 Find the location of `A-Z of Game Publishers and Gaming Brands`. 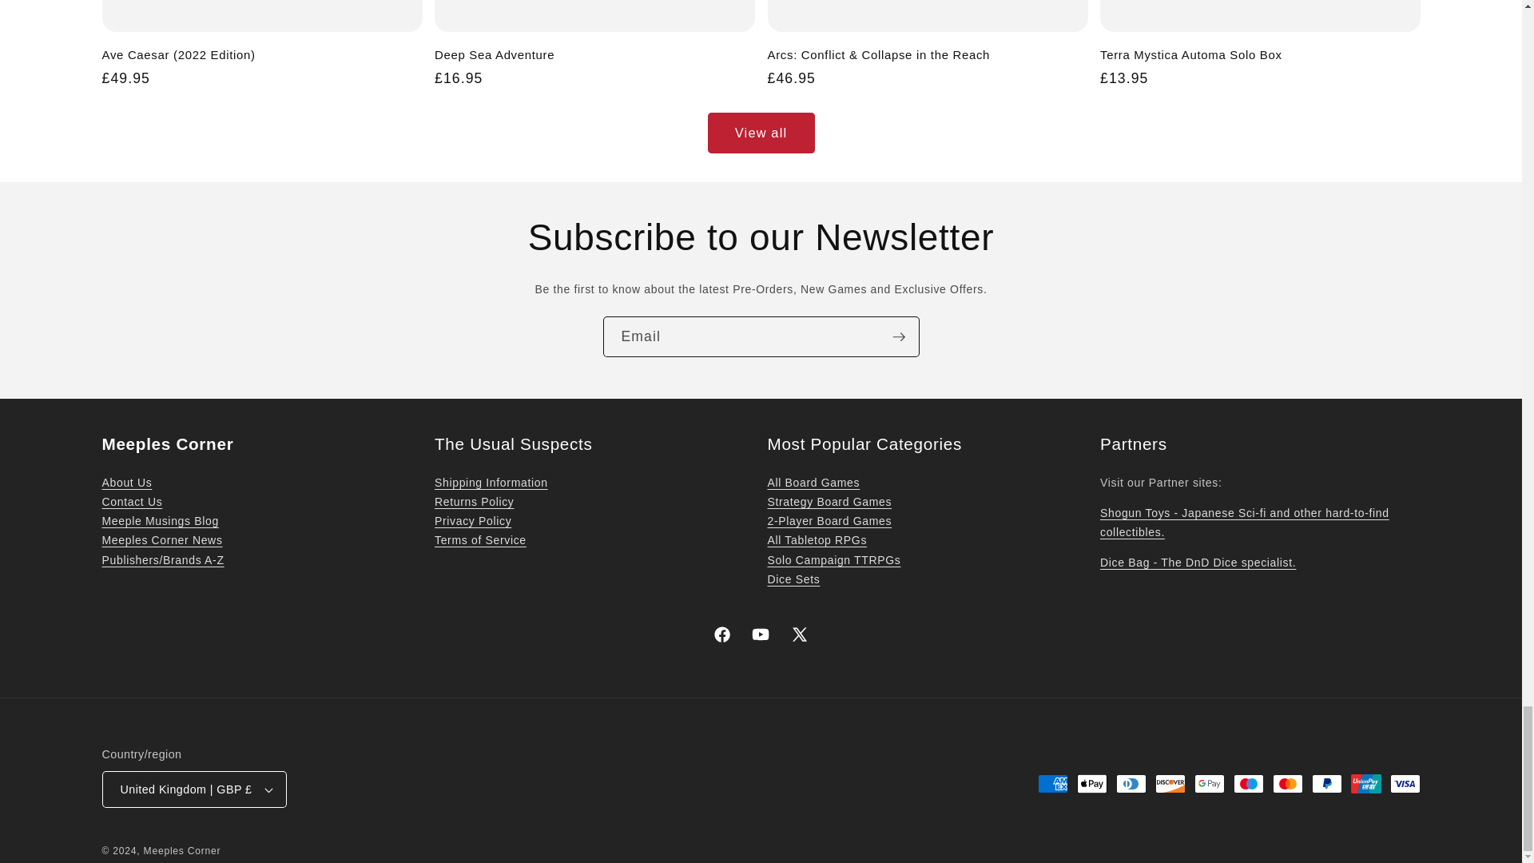

A-Z of Game Publishers and Gaming Brands is located at coordinates (163, 559).